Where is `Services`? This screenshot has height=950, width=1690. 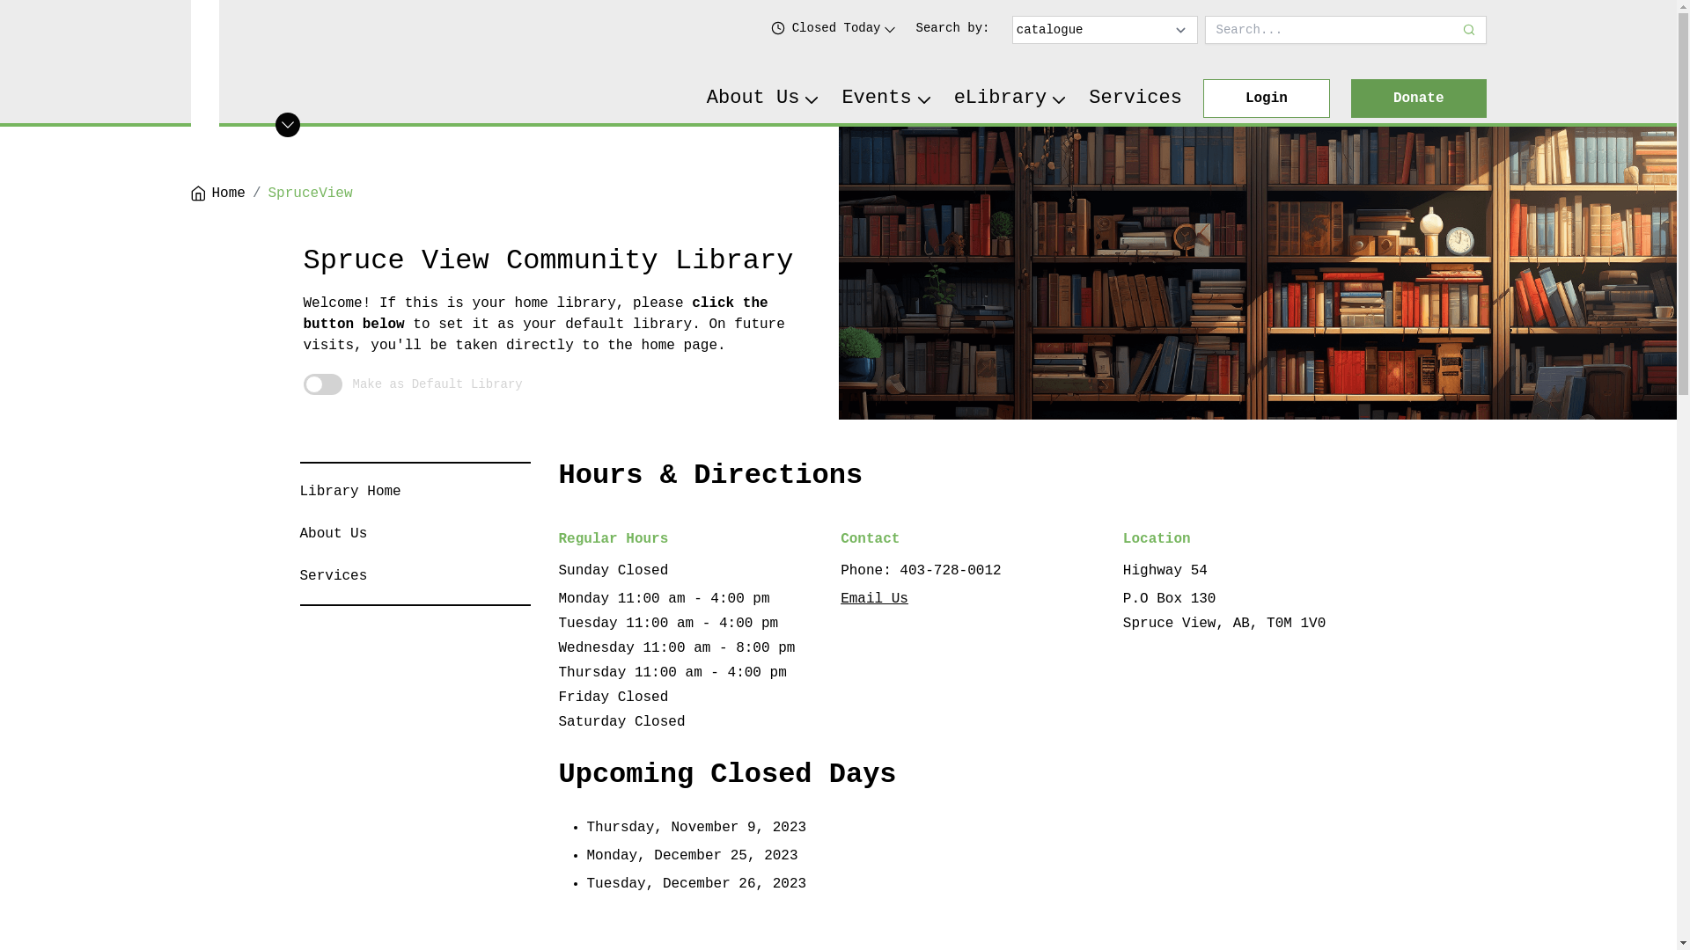
Services is located at coordinates (333, 576).